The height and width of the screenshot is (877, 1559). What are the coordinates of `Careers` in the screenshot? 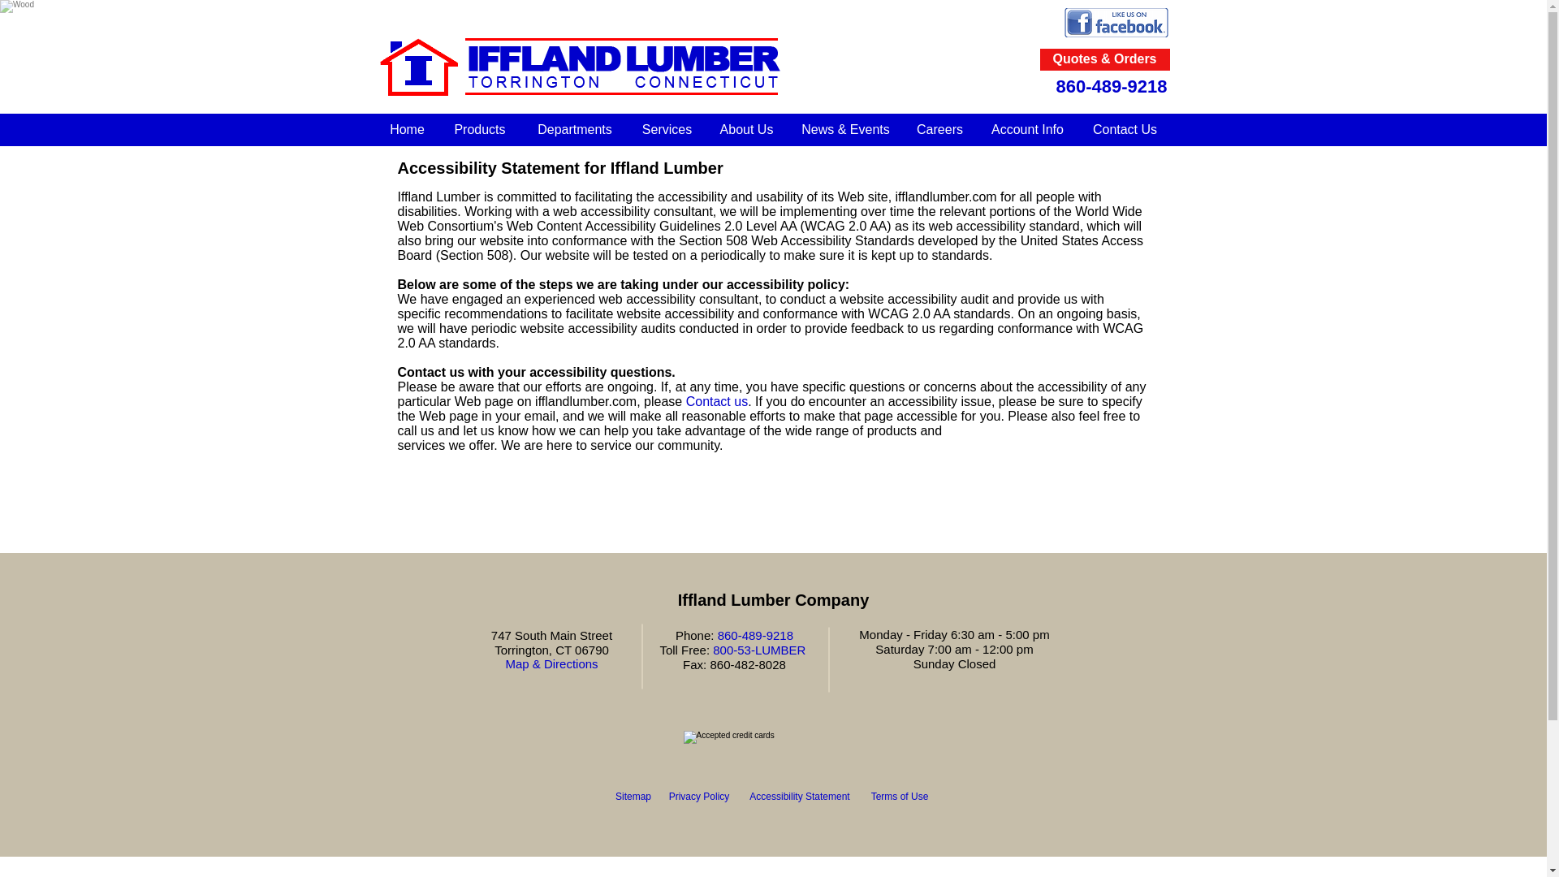 It's located at (939, 130).